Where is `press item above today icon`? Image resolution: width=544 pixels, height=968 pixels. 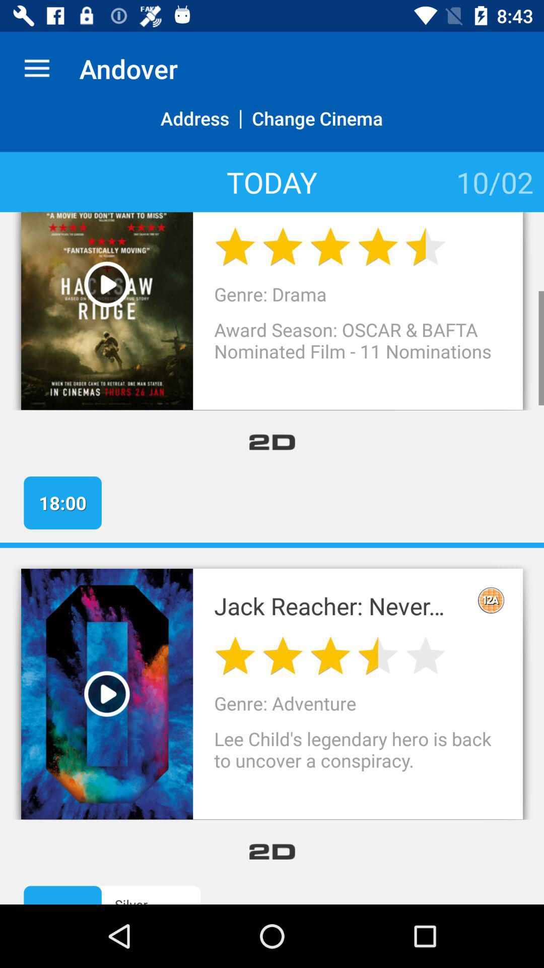
press item above today icon is located at coordinates (194, 129).